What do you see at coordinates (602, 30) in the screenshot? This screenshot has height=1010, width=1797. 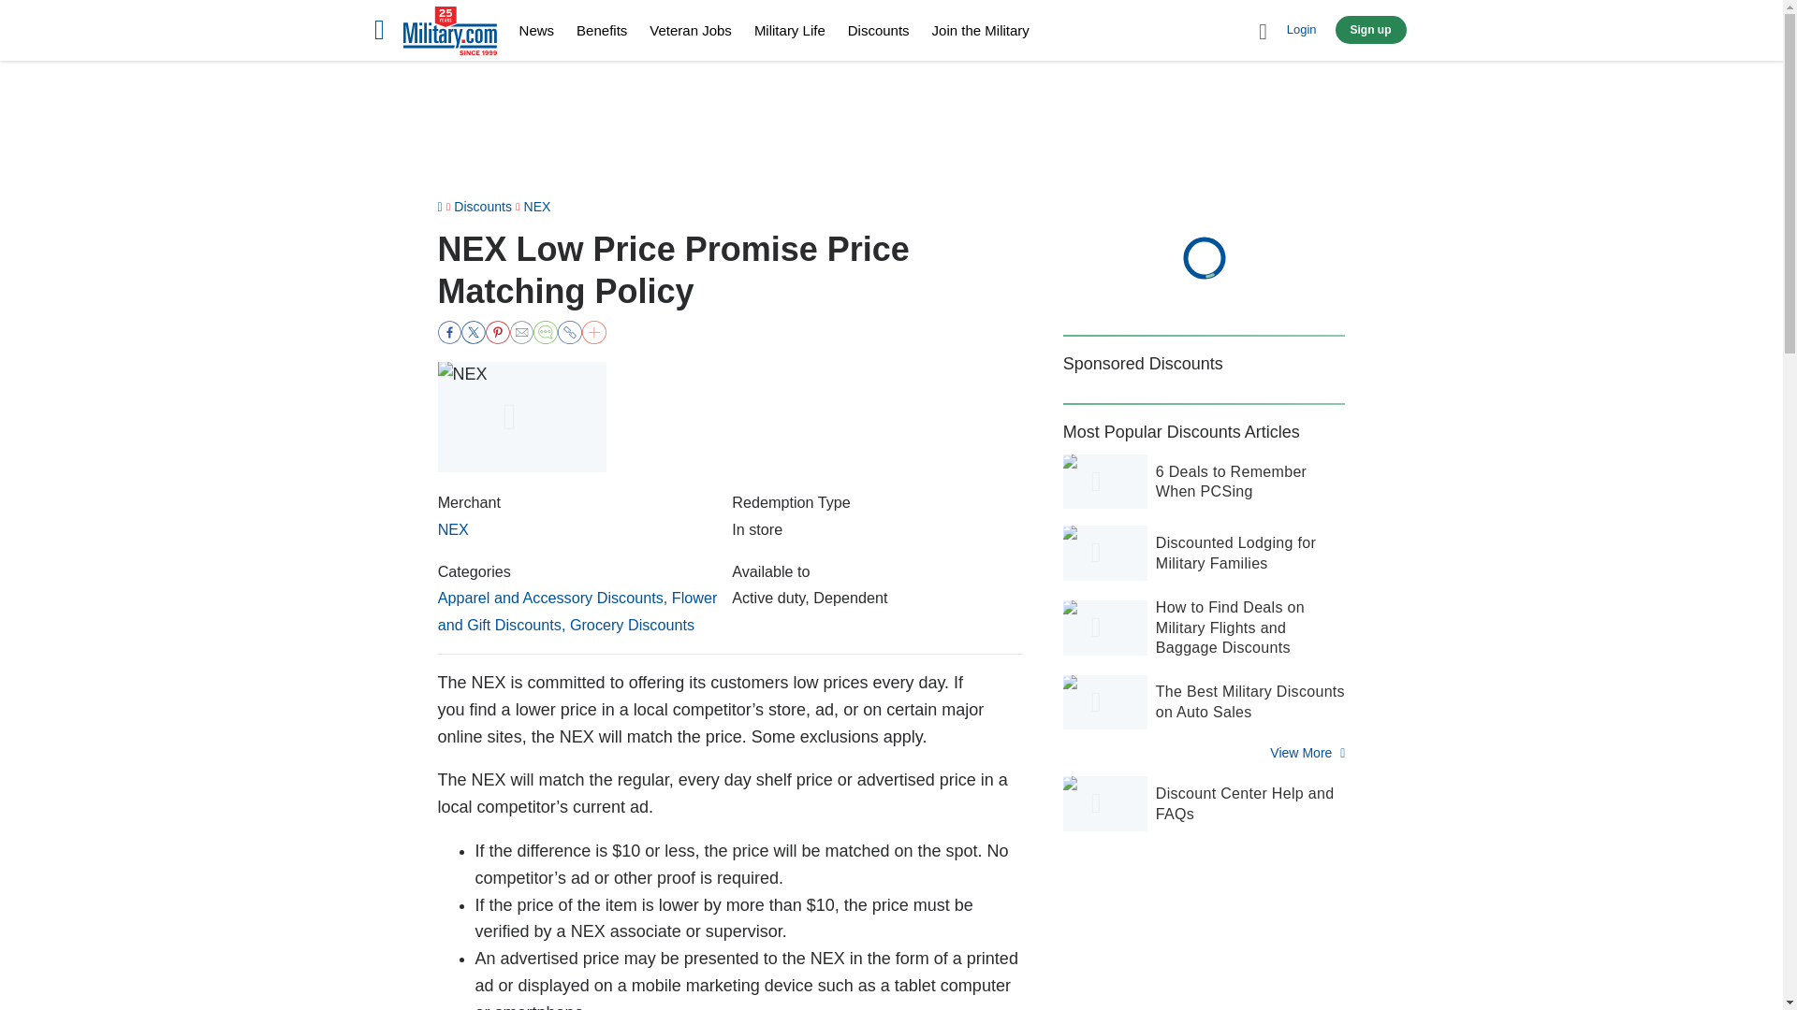 I see `Benefits` at bounding box center [602, 30].